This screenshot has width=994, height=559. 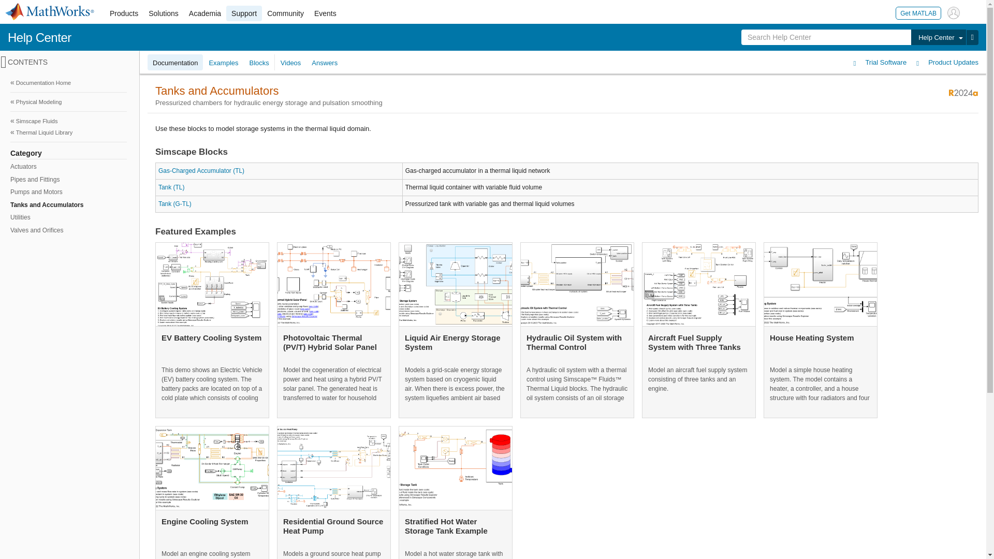 I want to click on Sign In to Your MathWorks Account, so click(x=954, y=12).